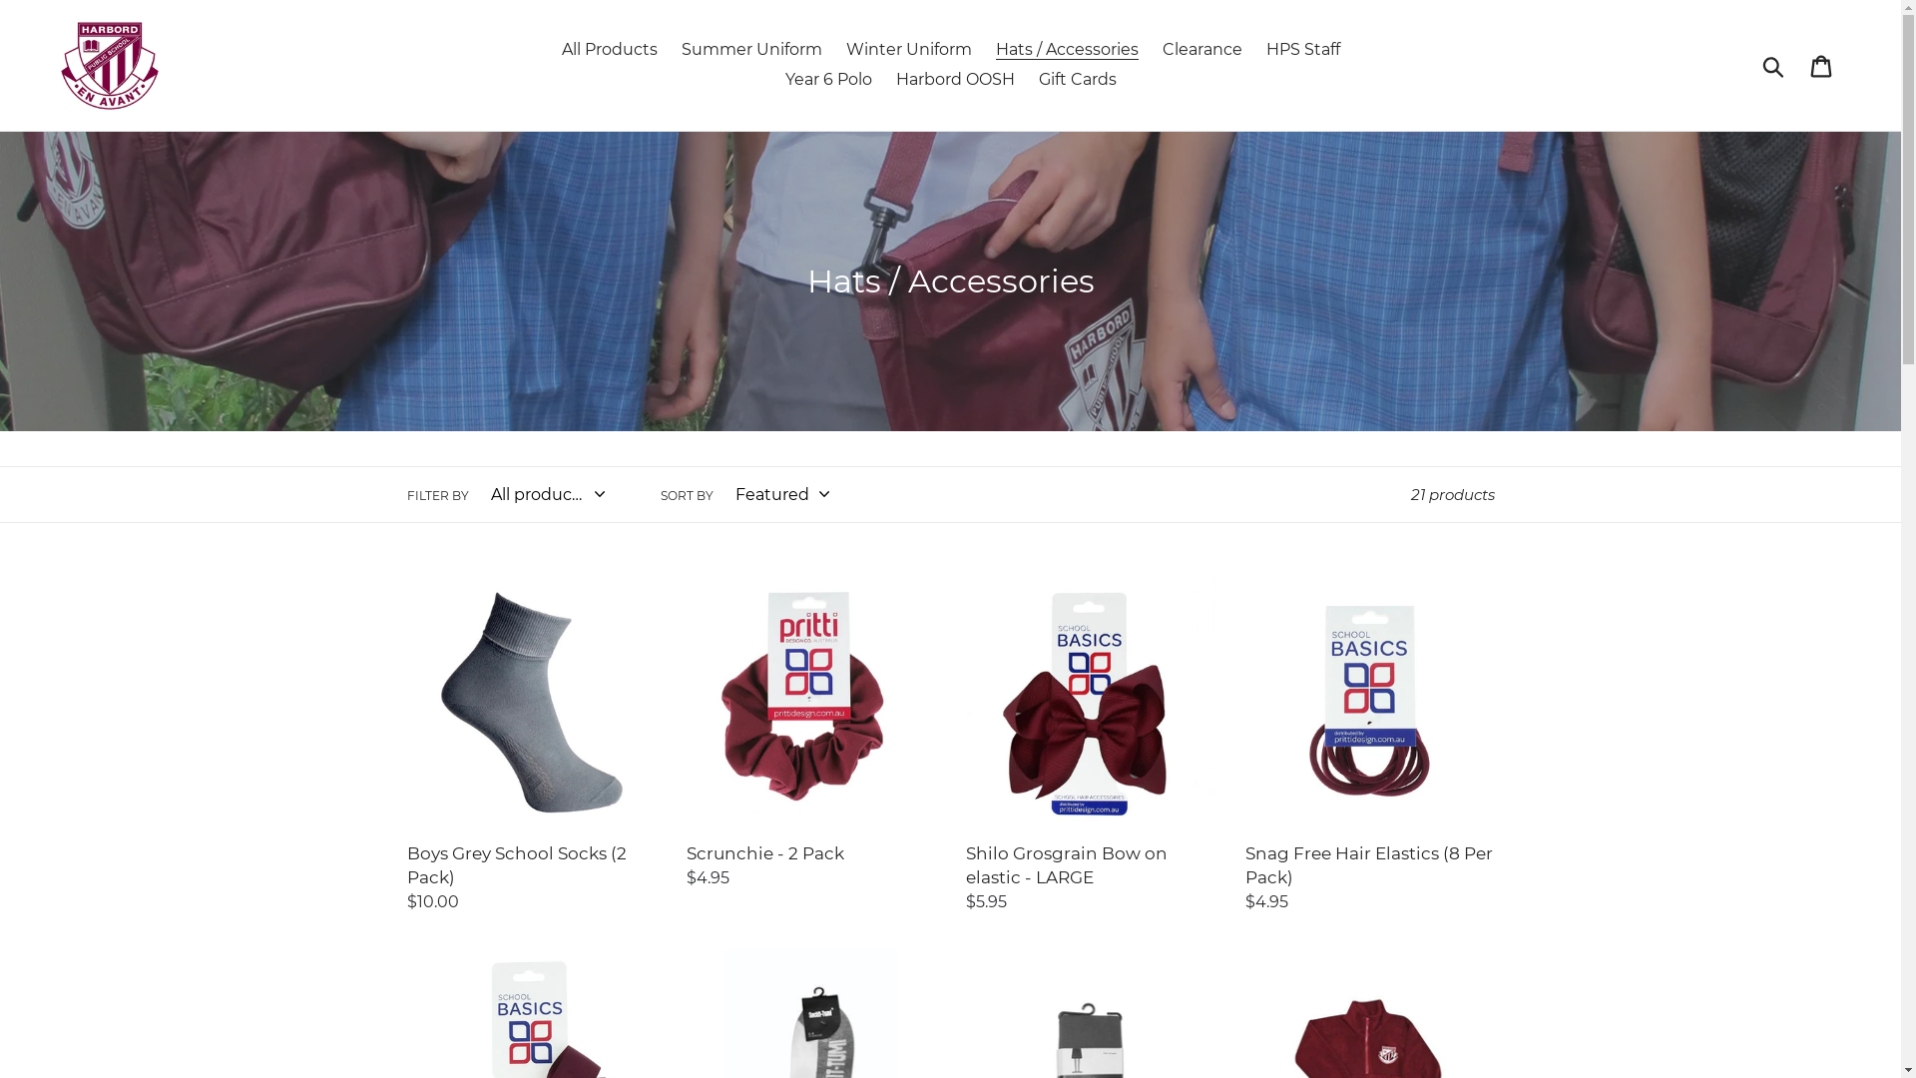  I want to click on HPS Staff, so click(1302, 50).